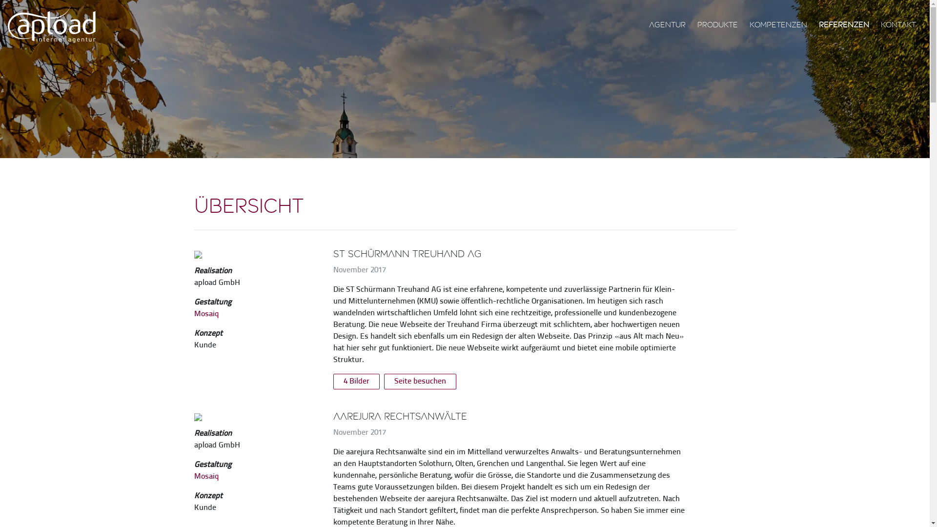 Image resolution: width=937 pixels, height=527 pixels. I want to click on Kontakt, so click(898, 25).